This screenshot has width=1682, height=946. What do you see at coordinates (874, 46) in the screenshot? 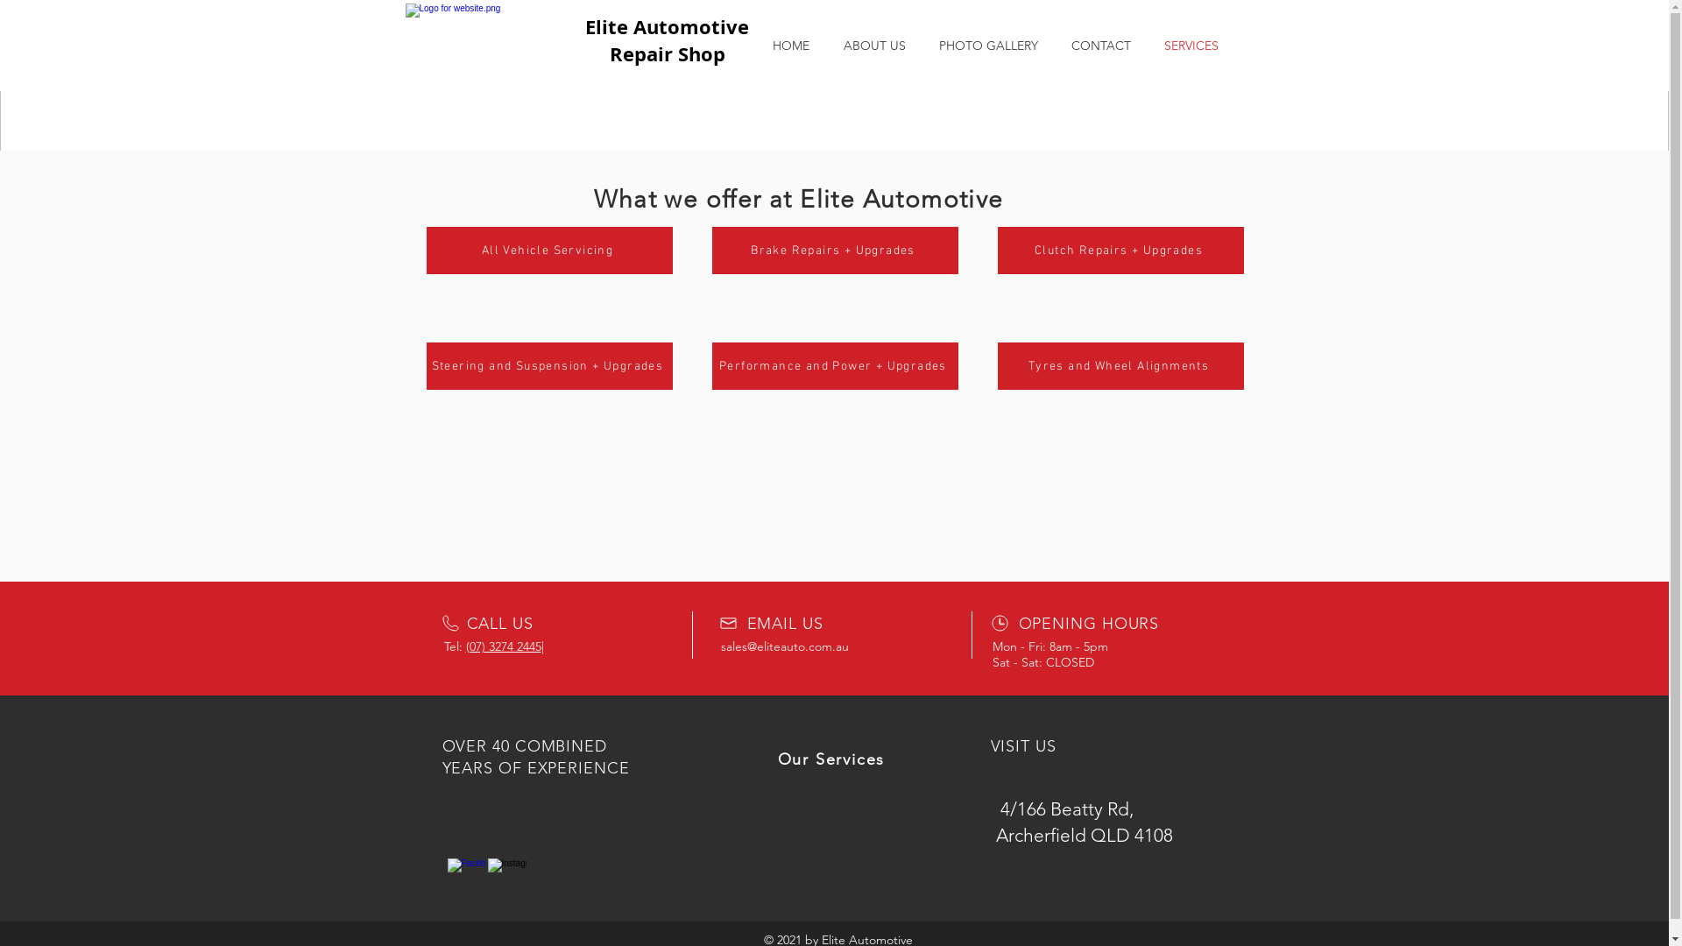
I see `ABOUT US` at bounding box center [874, 46].